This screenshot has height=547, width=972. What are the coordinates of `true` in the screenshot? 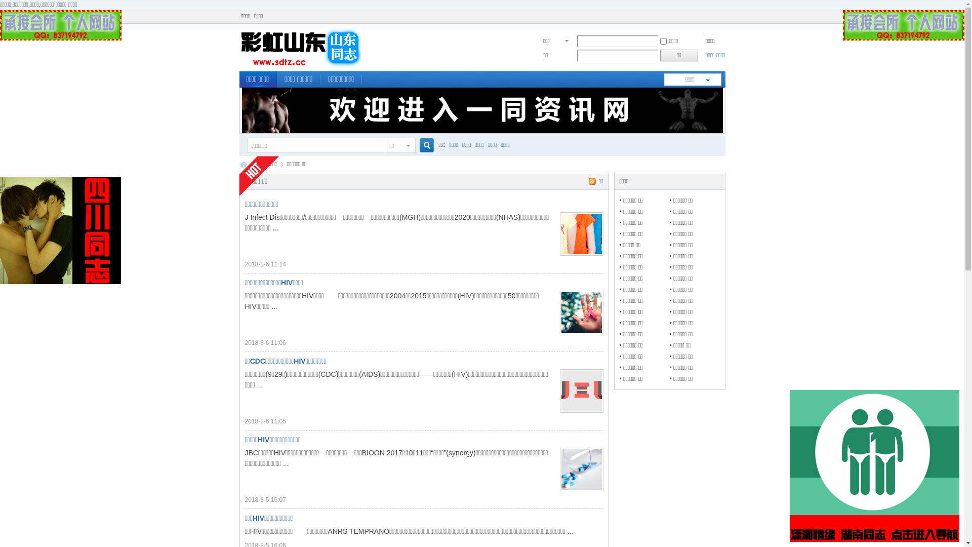 It's located at (422, 146).